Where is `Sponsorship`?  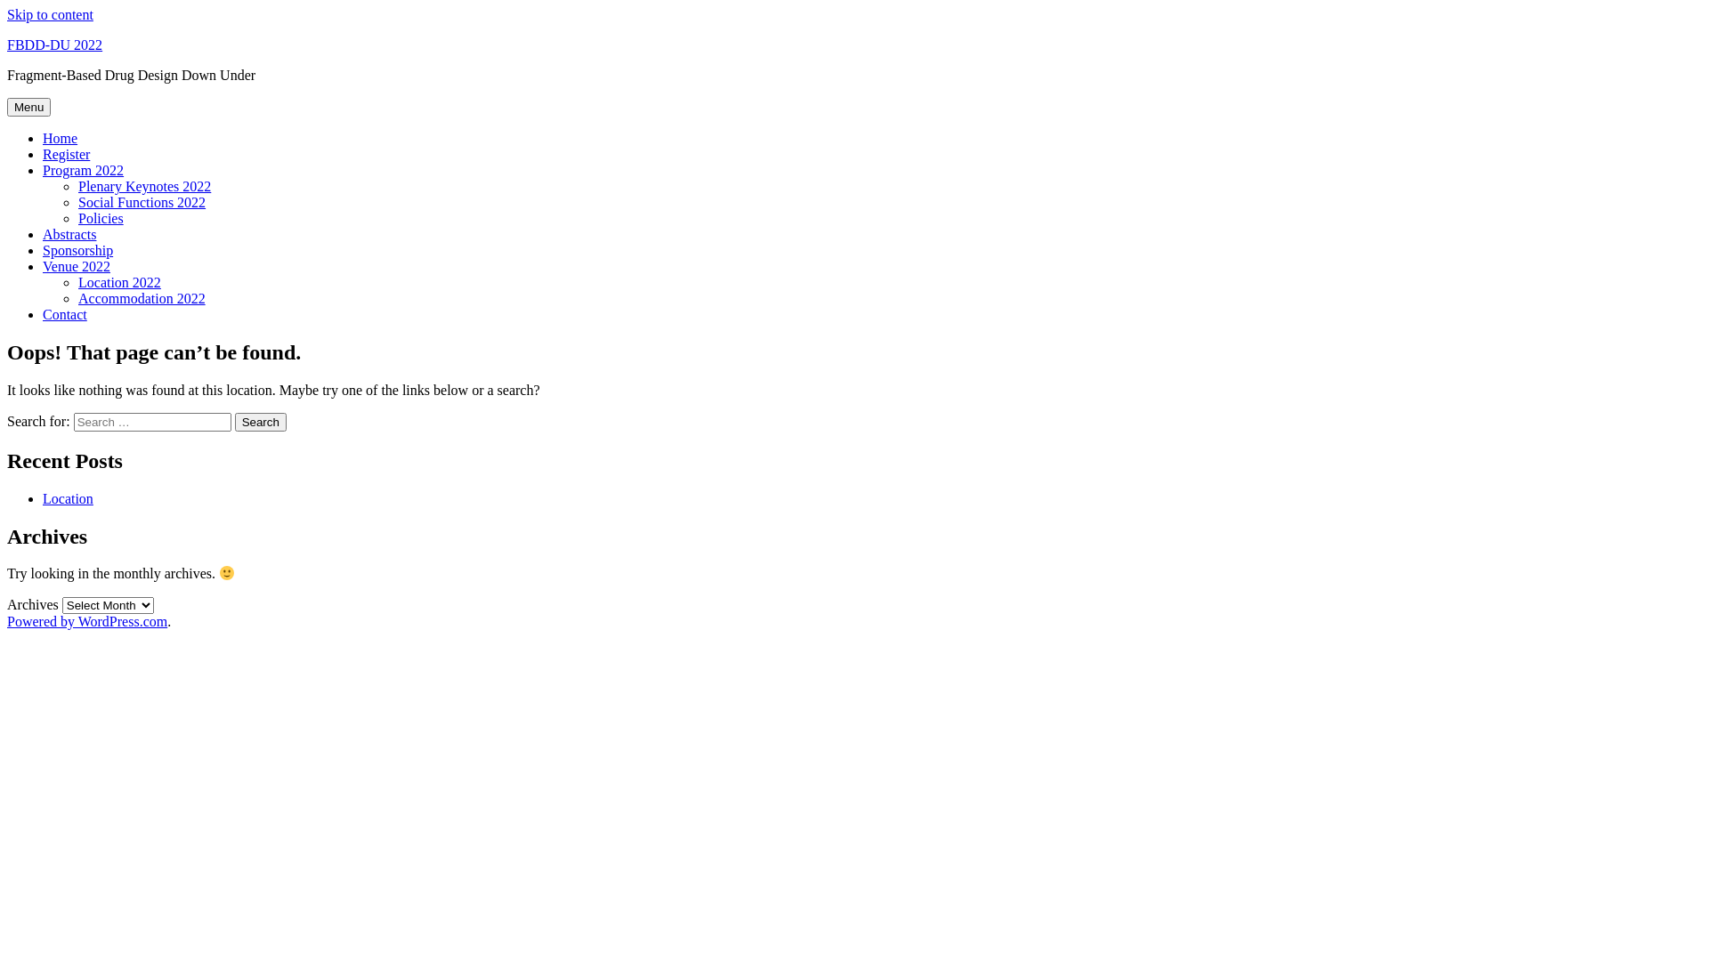 Sponsorship is located at coordinates (78, 251).